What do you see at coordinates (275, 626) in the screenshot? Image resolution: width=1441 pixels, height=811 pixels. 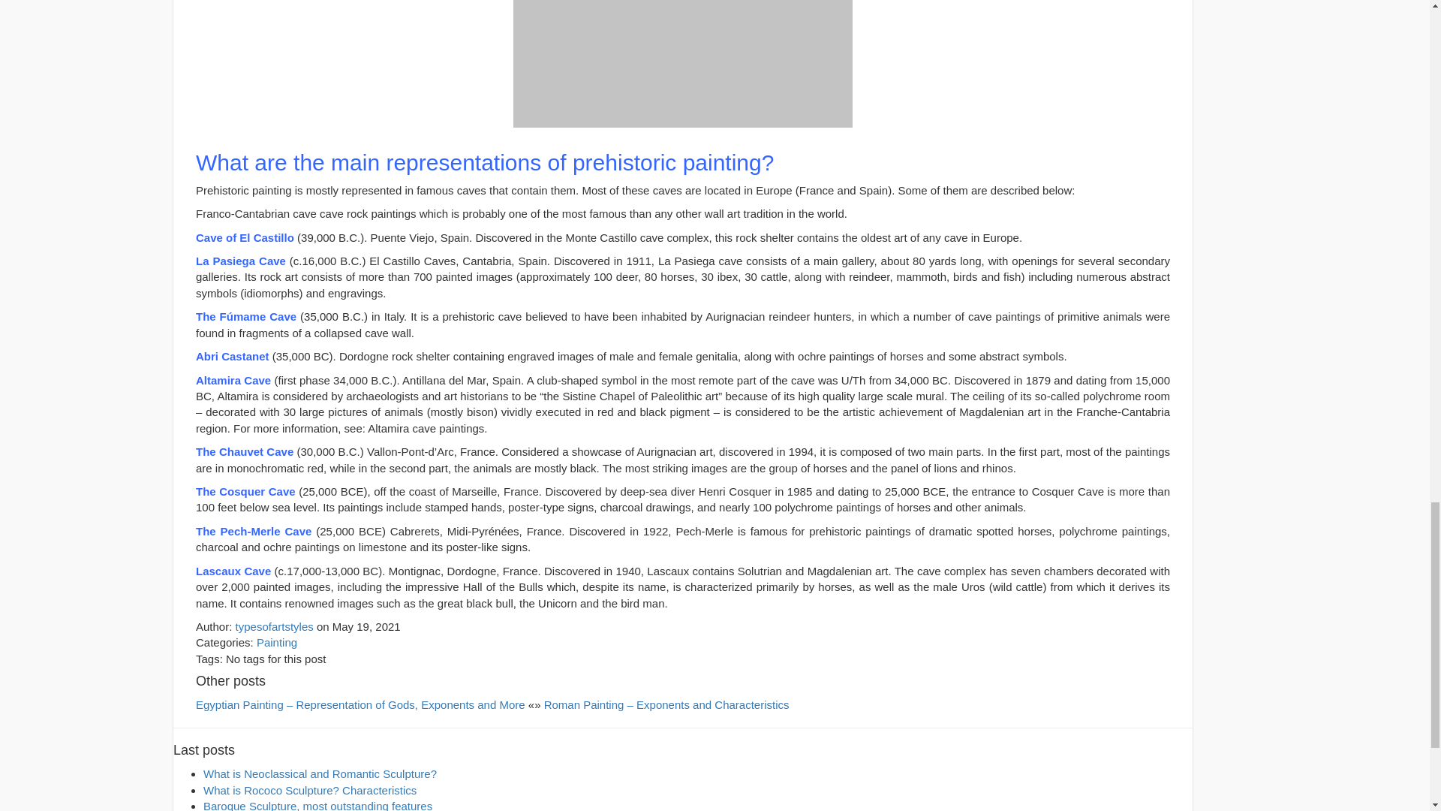 I see `Posts by typesofartstyles` at bounding box center [275, 626].